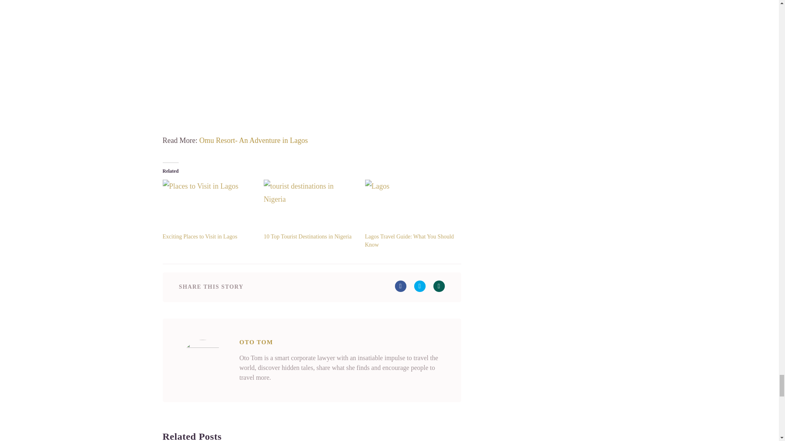 The height and width of the screenshot is (441, 785). What do you see at coordinates (209, 206) in the screenshot?
I see `Exciting Places to Visit in Lagos` at bounding box center [209, 206].